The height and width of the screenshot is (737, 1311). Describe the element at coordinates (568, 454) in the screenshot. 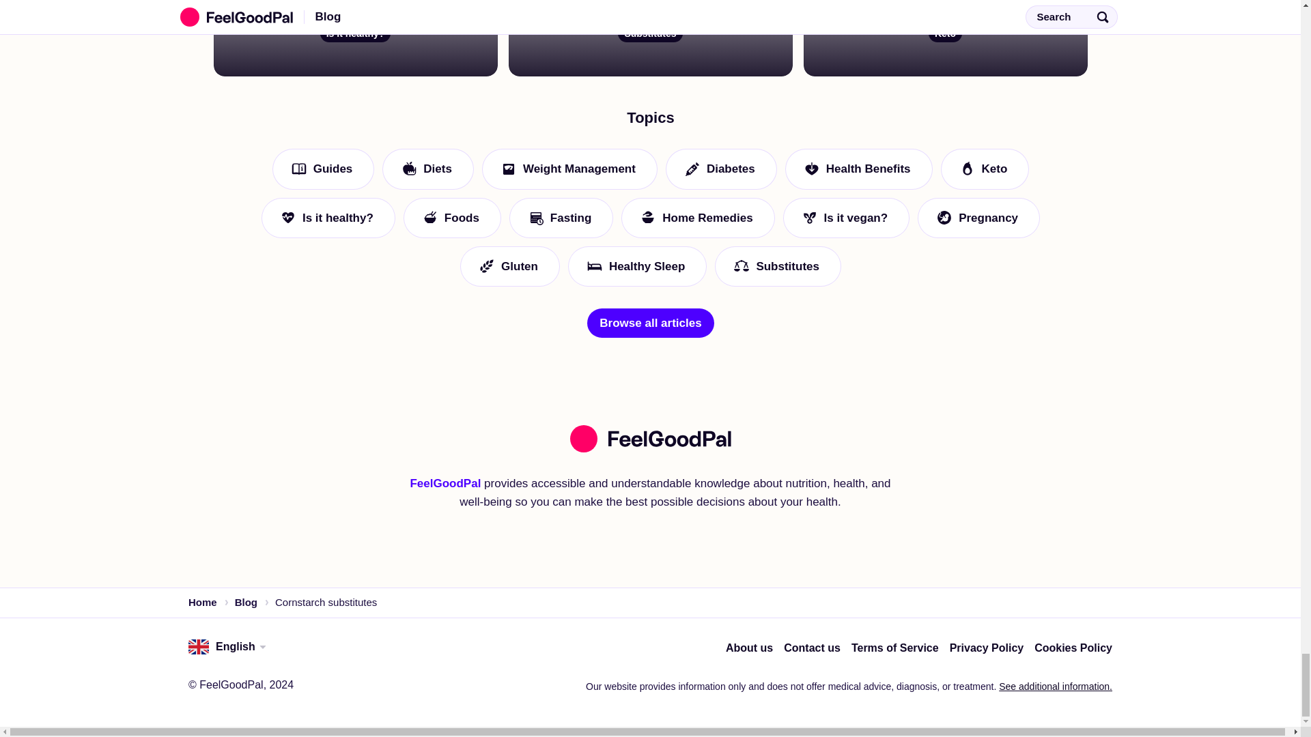

I see `Weight Management` at that location.